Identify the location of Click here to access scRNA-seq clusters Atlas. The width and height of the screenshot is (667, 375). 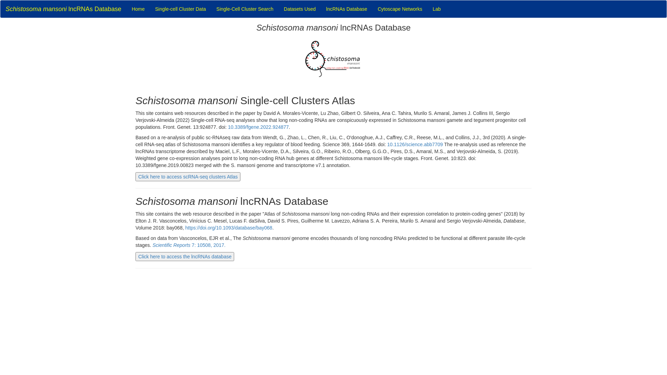
(188, 177).